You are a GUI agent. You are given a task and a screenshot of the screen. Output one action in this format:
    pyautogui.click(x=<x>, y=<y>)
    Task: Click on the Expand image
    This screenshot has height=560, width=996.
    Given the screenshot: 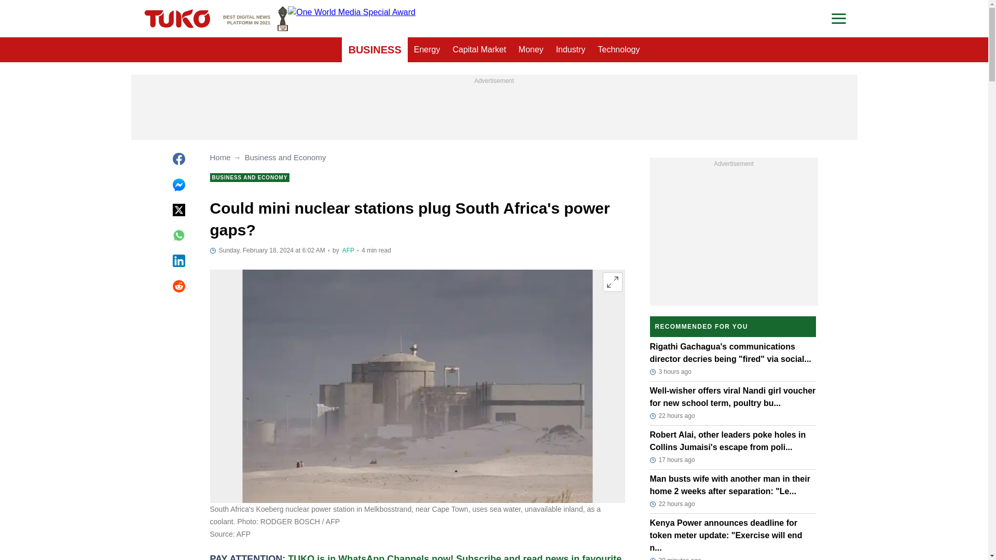 What is the action you would take?
    pyautogui.click(x=571, y=50)
    